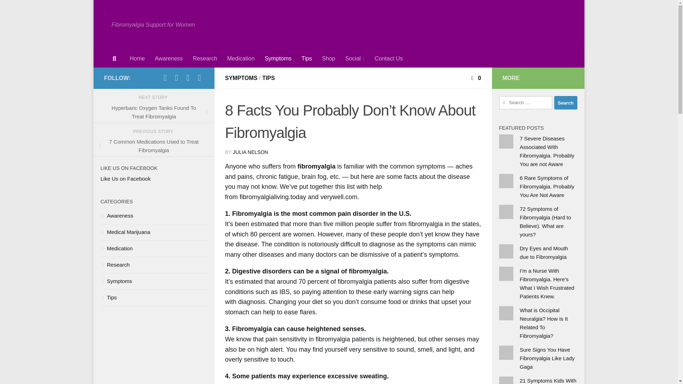 The width and height of the screenshot is (683, 384). I want to click on 0, so click(475, 78).